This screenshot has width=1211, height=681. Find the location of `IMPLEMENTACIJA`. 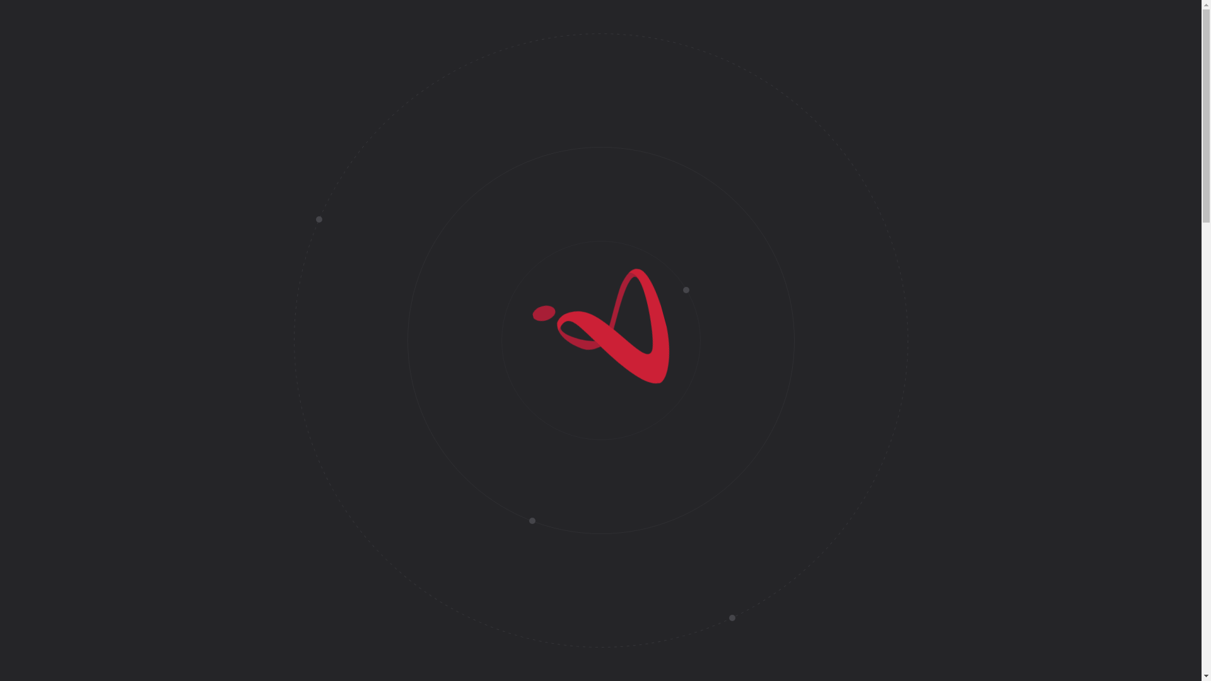

IMPLEMENTACIJA is located at coordinates (196, 96).